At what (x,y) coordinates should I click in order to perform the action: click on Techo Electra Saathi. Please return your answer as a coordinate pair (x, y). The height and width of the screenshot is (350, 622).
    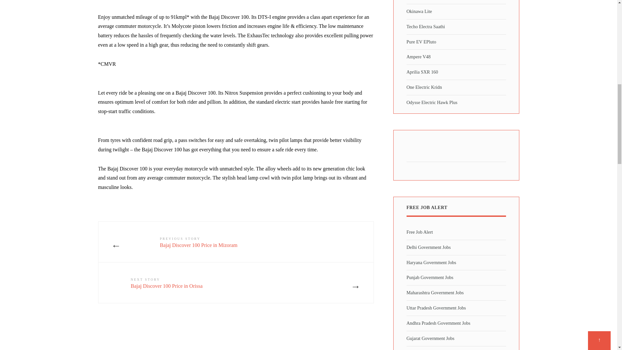
    Looking at the image, I should click on (426, 27).